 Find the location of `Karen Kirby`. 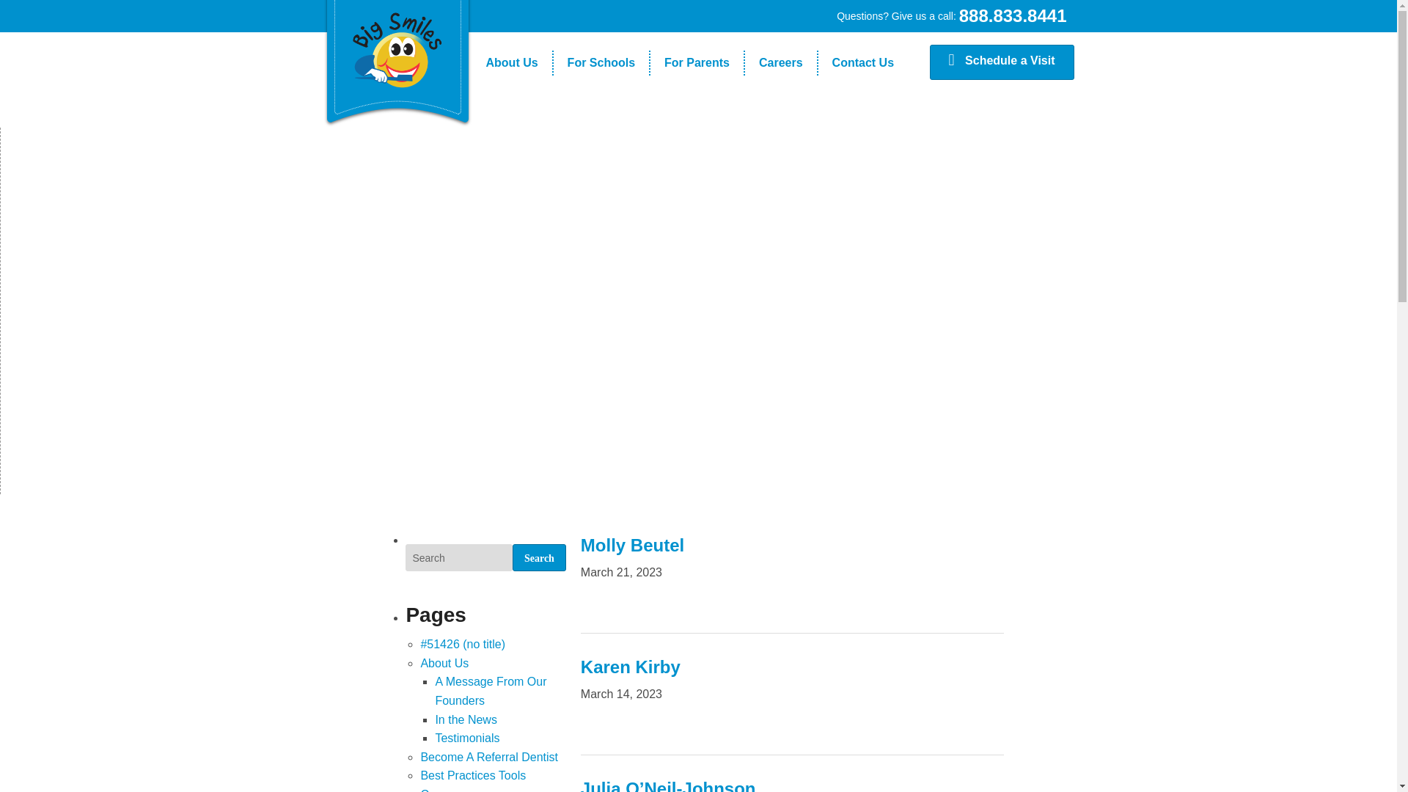

Karen Kirby is located at coordinates (630, 667).